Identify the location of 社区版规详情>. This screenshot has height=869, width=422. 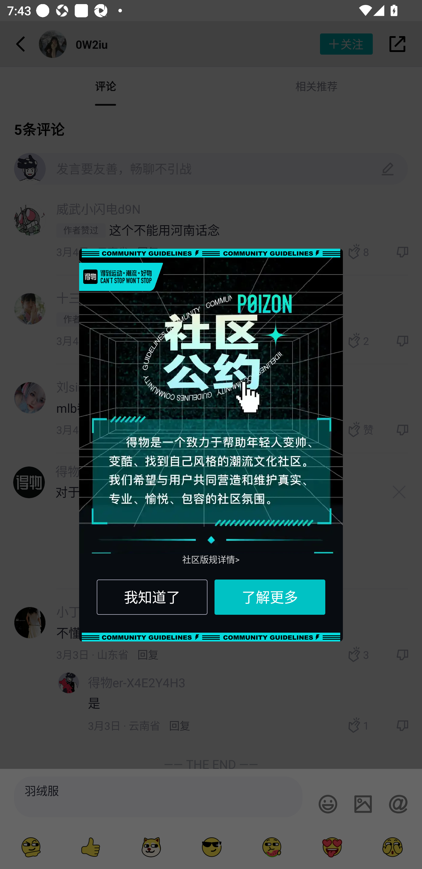
(211, 560).